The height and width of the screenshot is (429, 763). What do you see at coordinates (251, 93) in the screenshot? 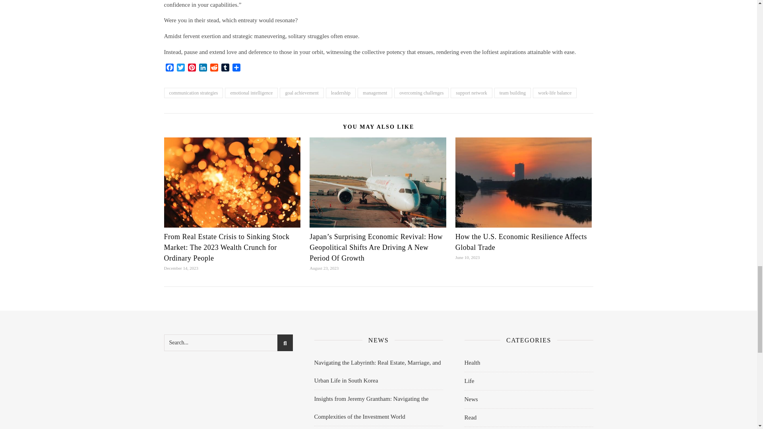
I see `emotional intelligence` at bounding box center [251, 93].